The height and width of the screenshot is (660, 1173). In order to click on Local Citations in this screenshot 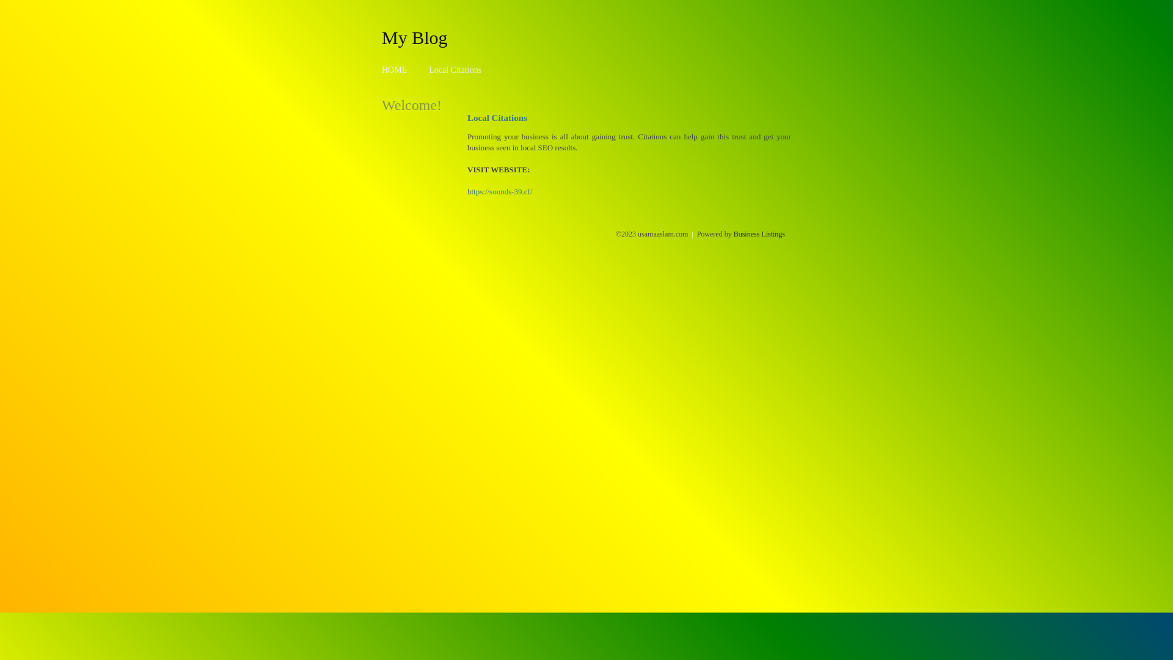, I will do `click(455, 70)`.